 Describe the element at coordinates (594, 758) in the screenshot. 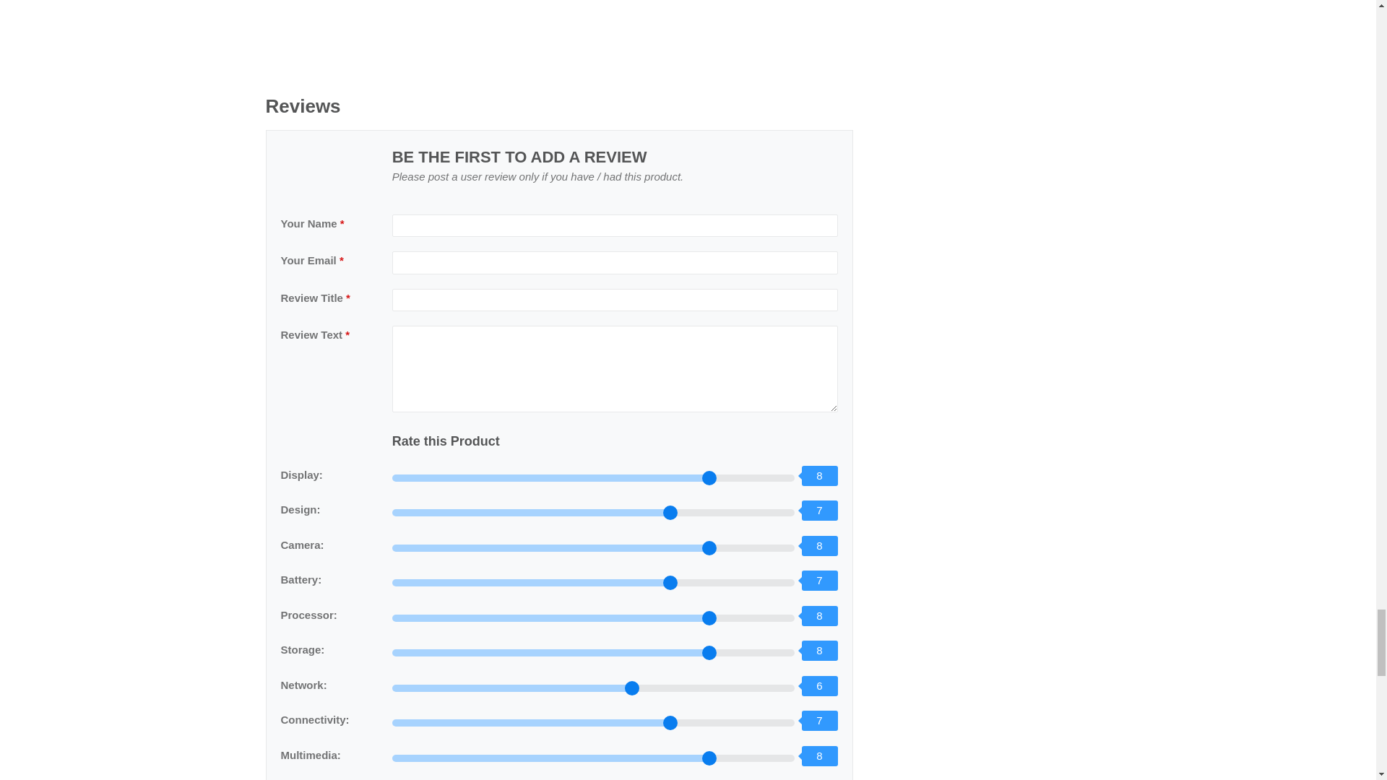

I see `8` at that location.